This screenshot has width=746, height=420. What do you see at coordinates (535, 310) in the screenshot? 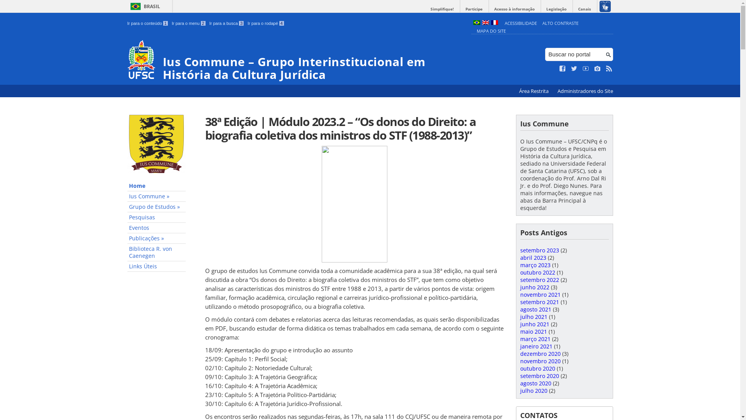
I see `agosto 2021` at bounding box center [535, 310].